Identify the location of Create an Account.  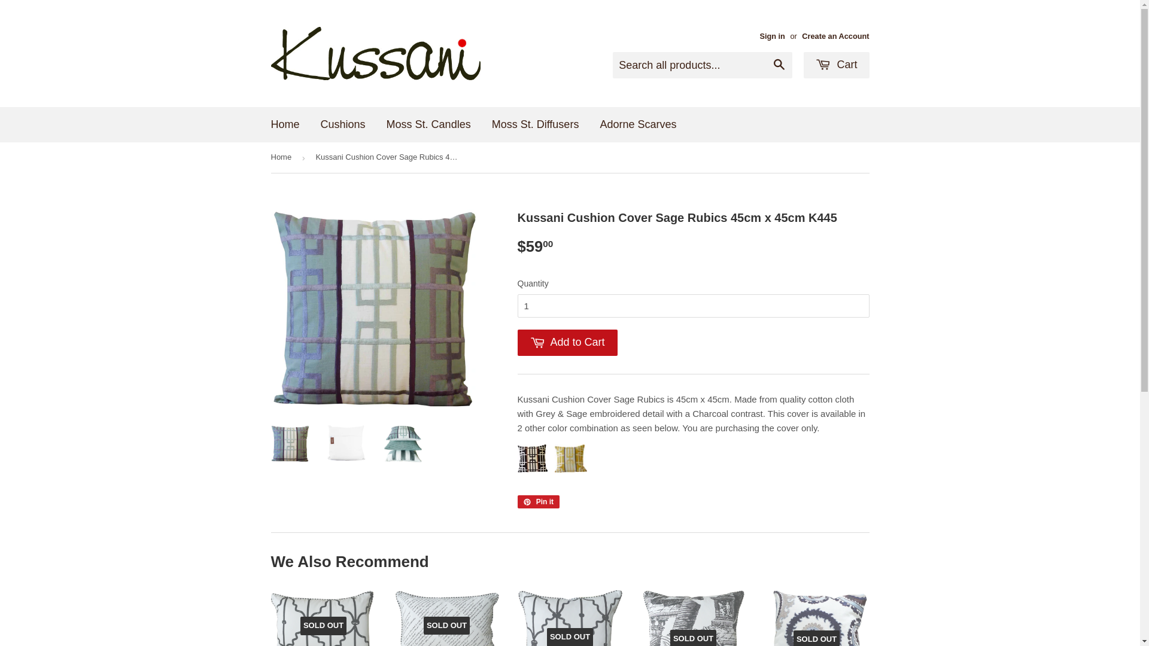
(835, 36).